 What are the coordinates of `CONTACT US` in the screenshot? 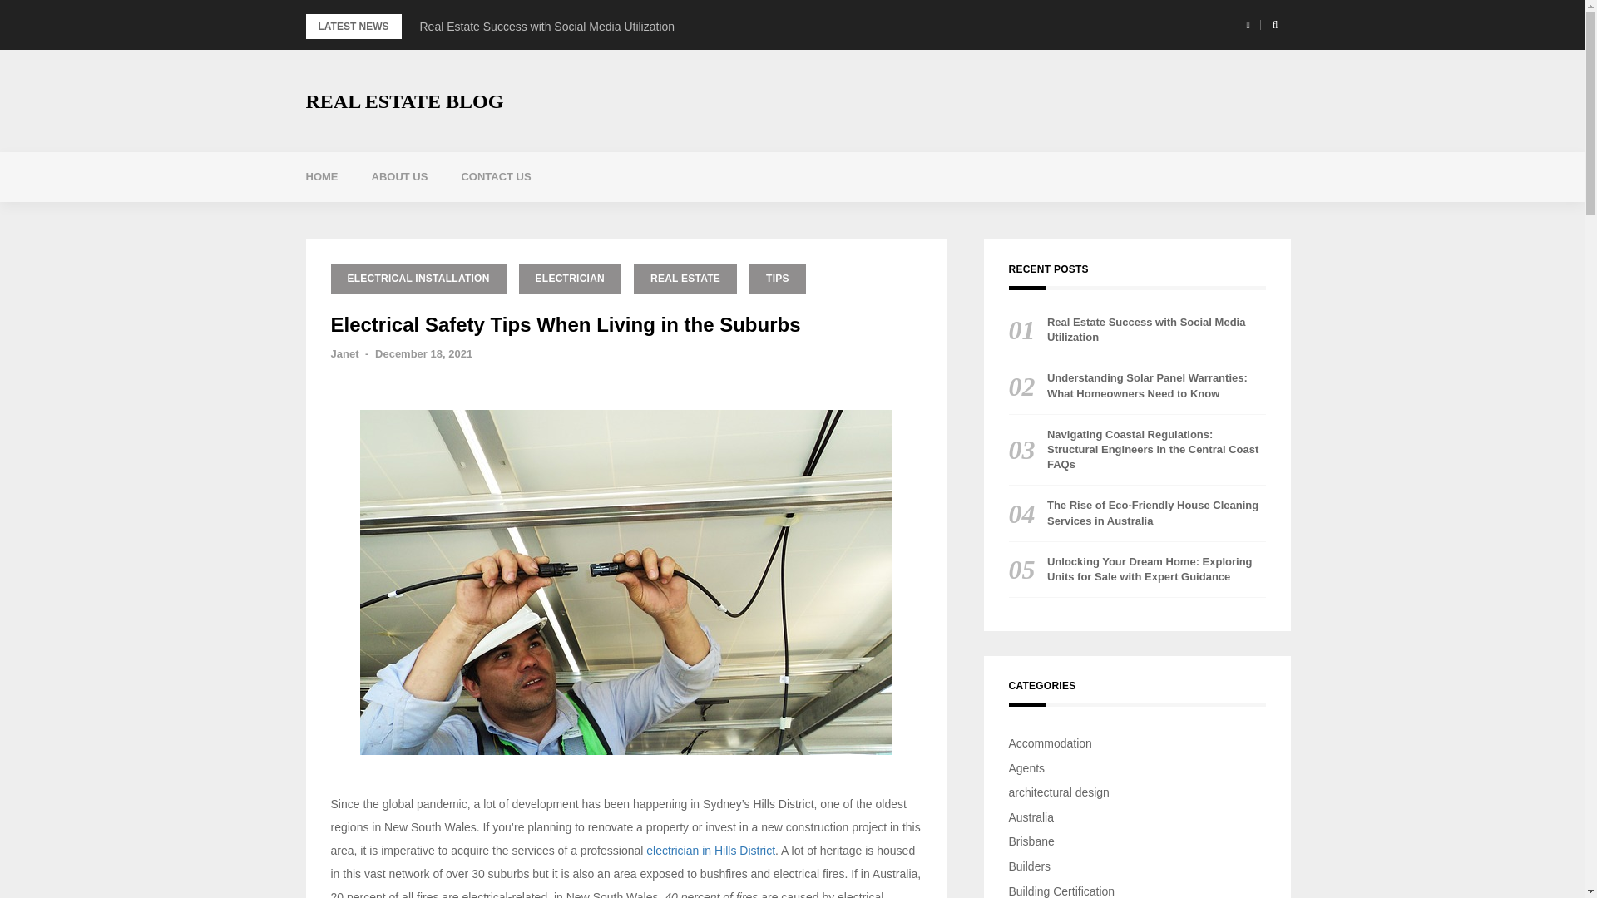 It's located at (496, 176).